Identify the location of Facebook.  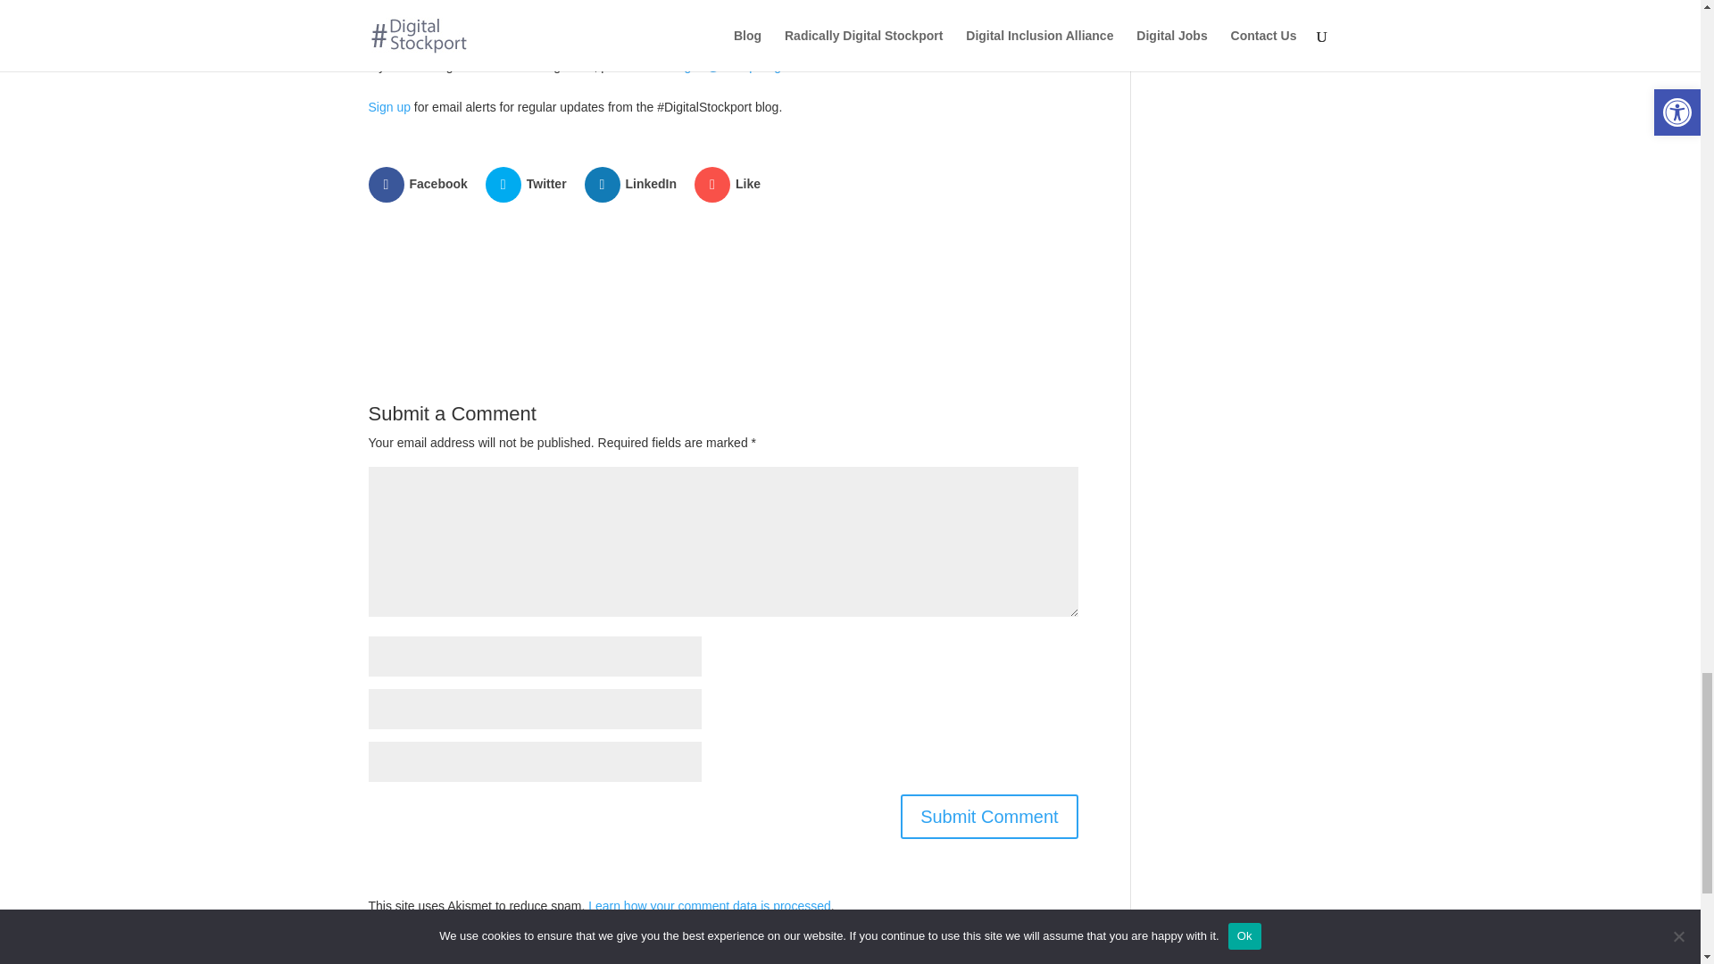
(419, 184).